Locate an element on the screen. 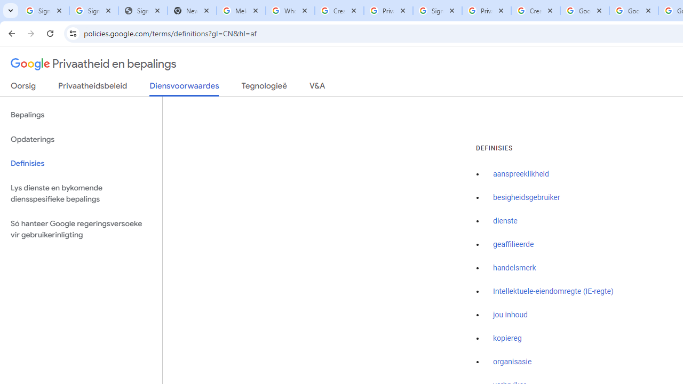  Who is my administrator? - Google Account Help is located at coordinates (290, 11).